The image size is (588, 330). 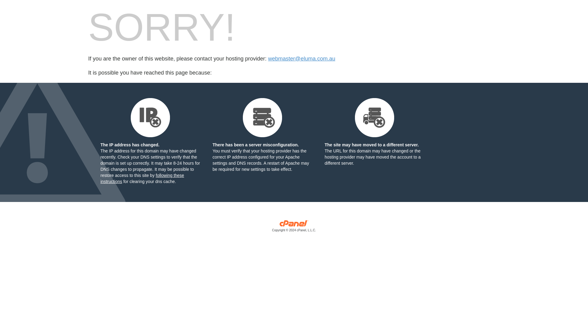 What do you see at coordinates (301, 59) in the screenshot?
I see `Click this link to contact the host` at bounding box center [301, 59].